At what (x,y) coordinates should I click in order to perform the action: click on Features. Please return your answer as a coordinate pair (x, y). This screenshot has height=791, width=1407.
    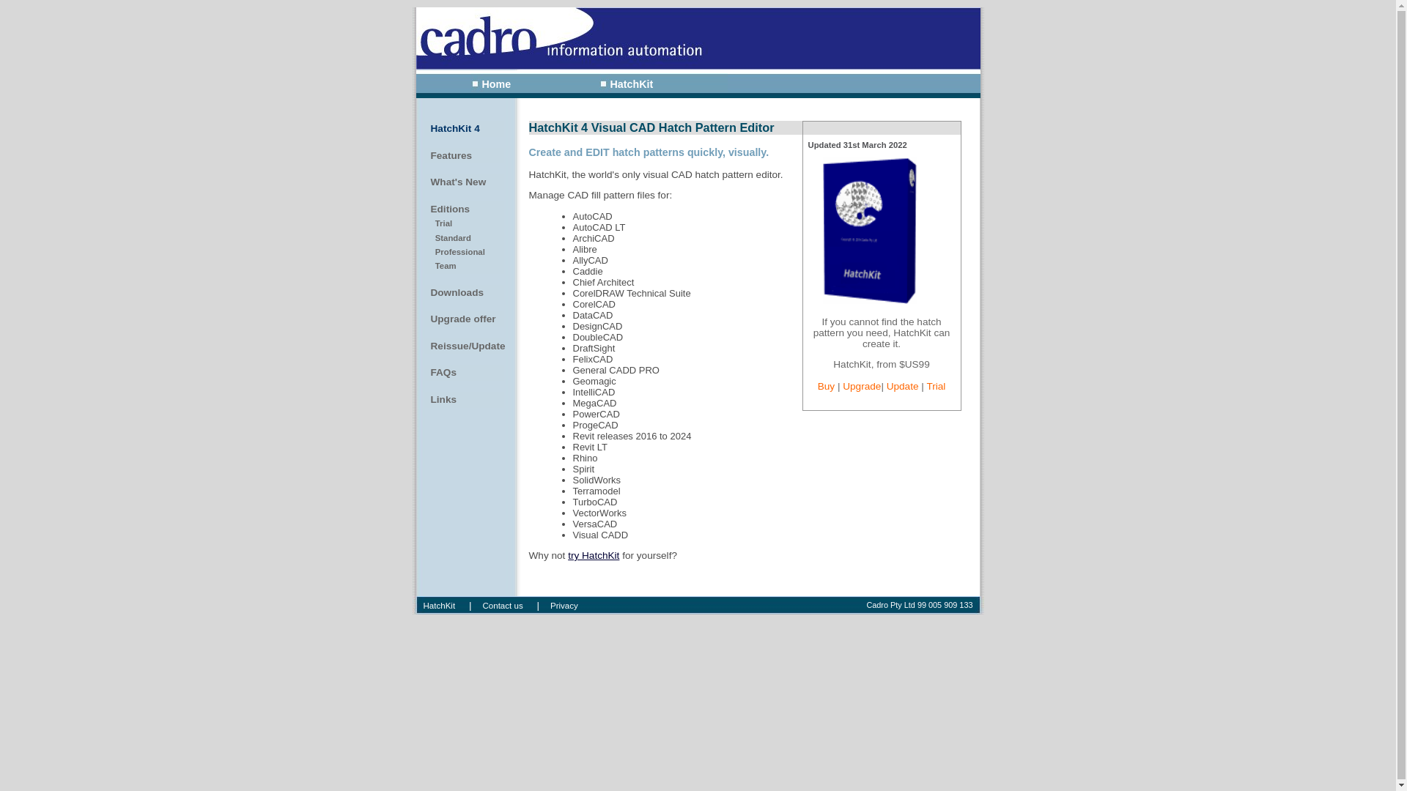
    Looking at the image, I should click on (464, 156).